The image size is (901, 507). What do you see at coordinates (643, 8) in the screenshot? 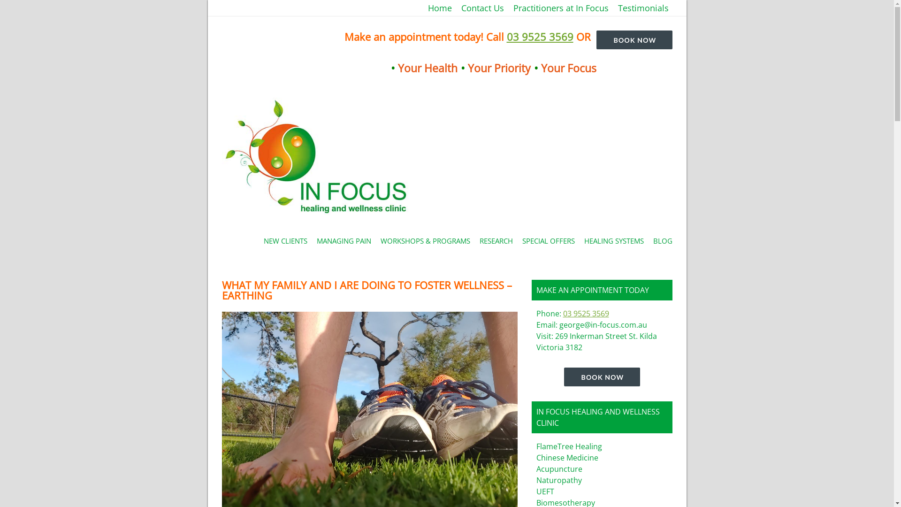
I see `Testimonials` at bounding box center [643, 8].